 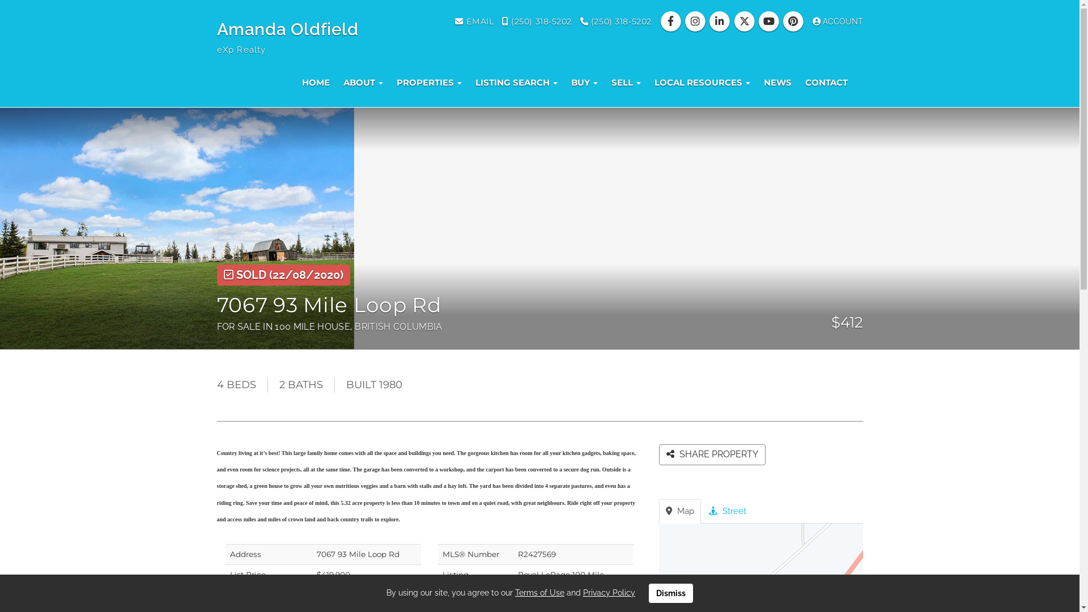 I want to click on BUY, so click(x=585, y=83).